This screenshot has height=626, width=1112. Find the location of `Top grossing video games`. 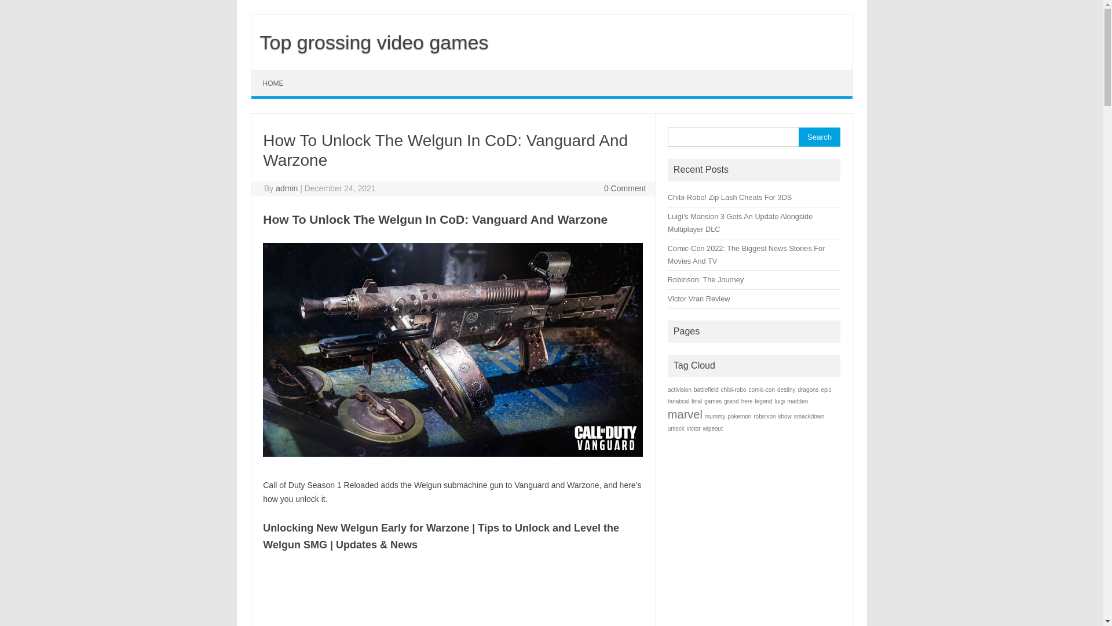

Top grossing video games is located at coordinates (370, 42).